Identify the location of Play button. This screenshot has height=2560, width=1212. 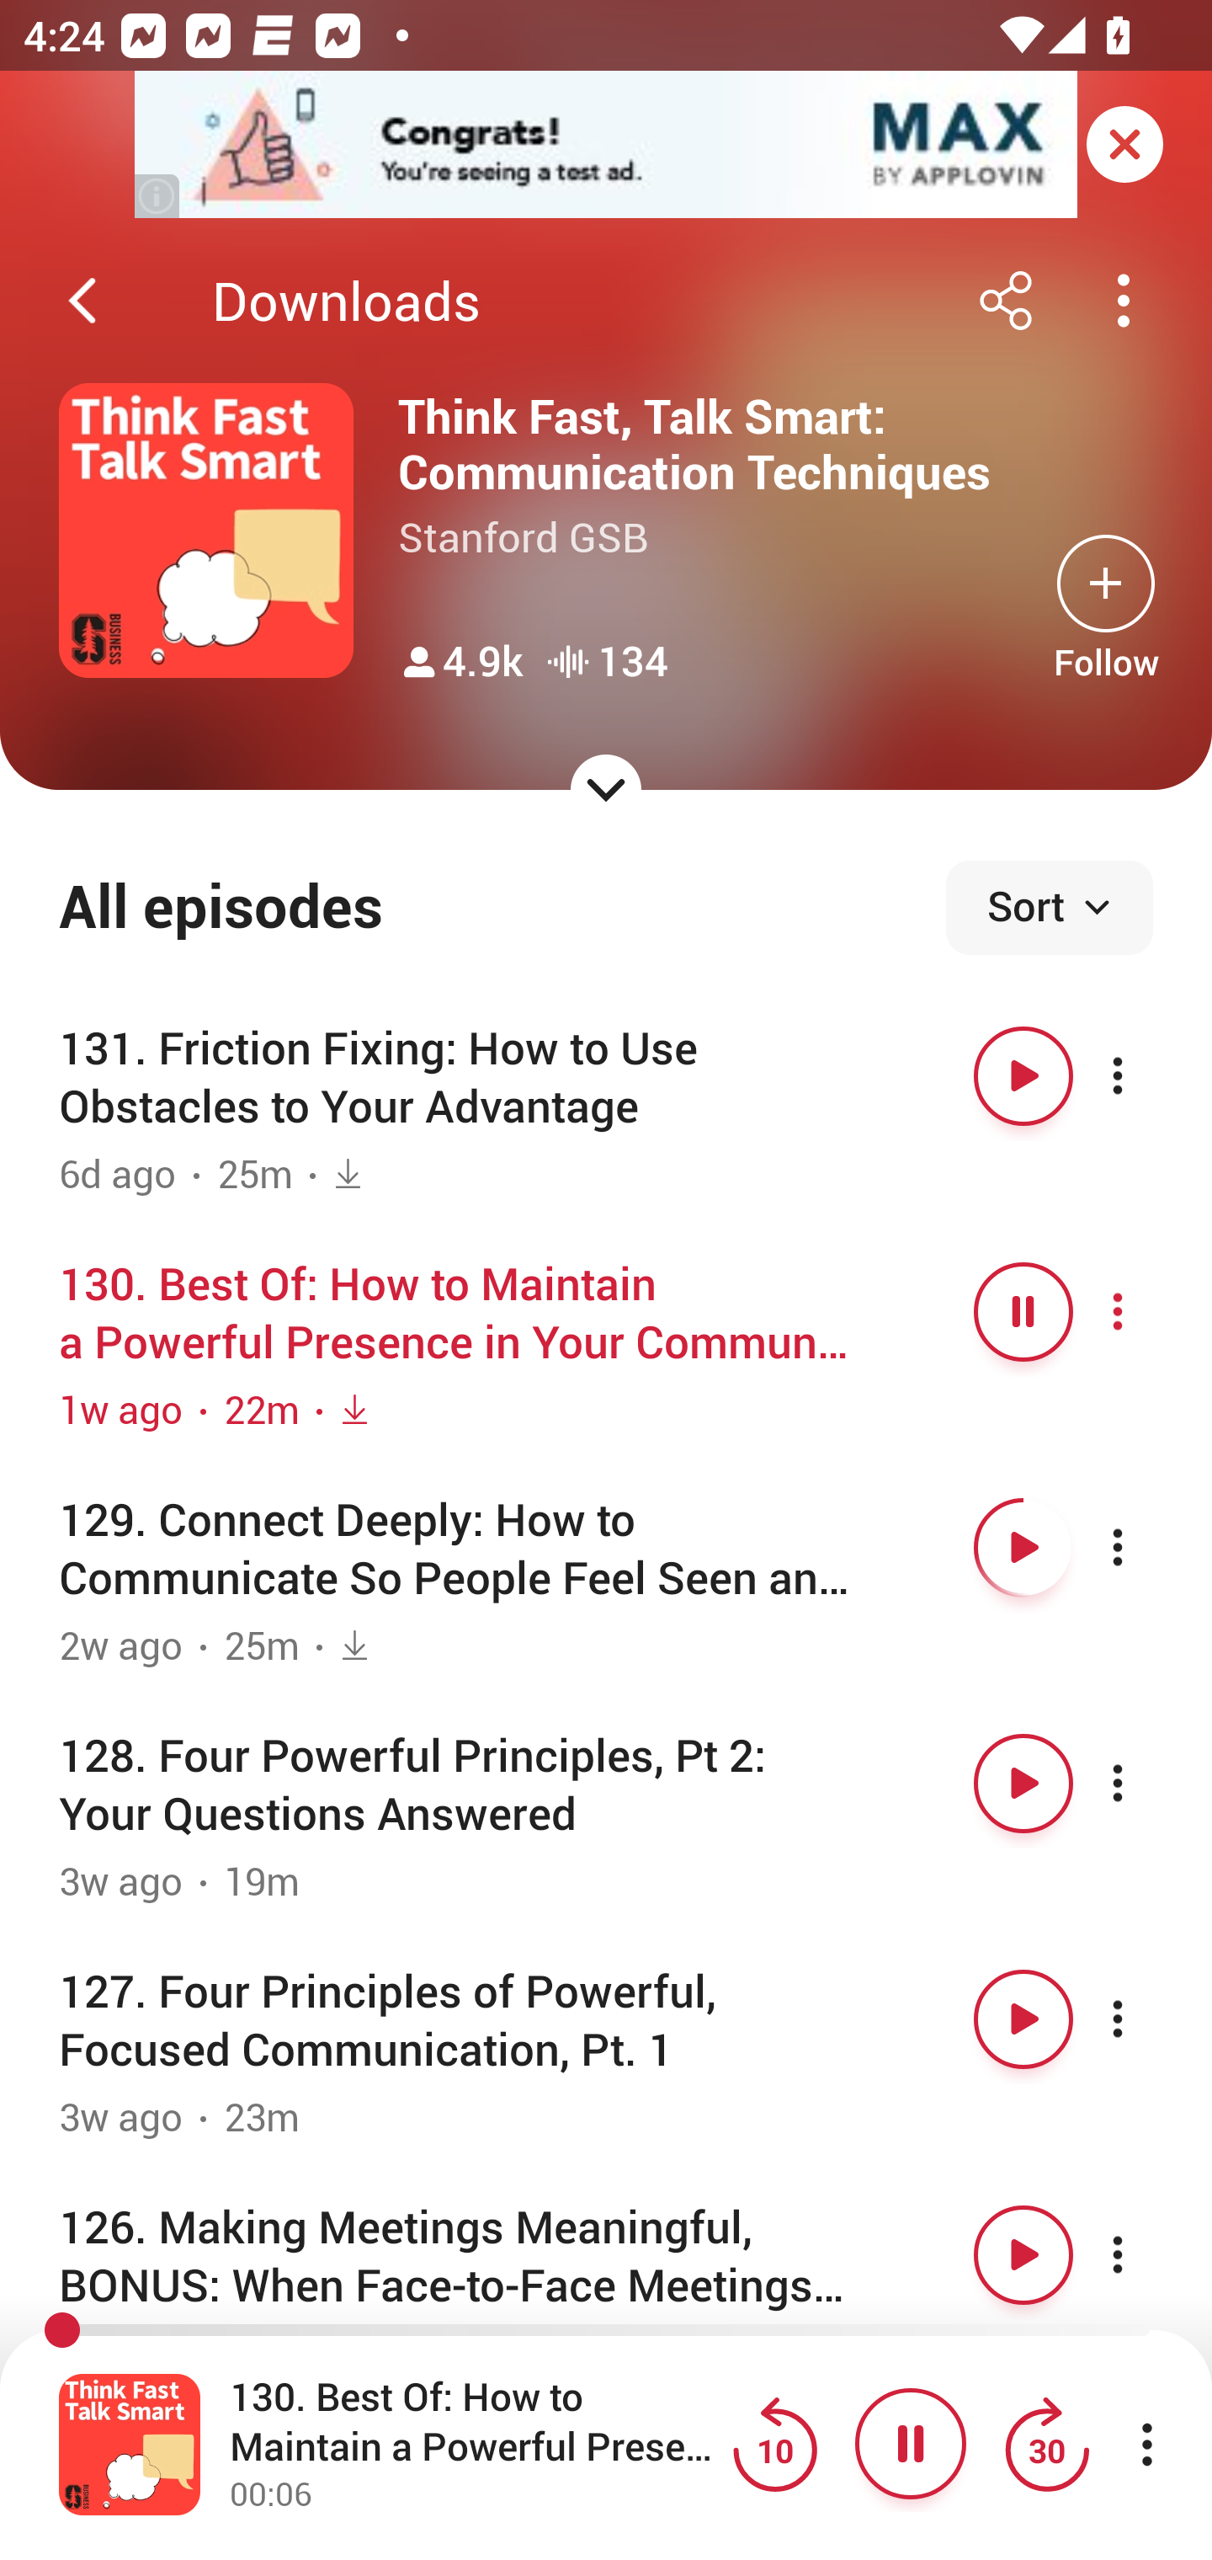
(1023, 1782).